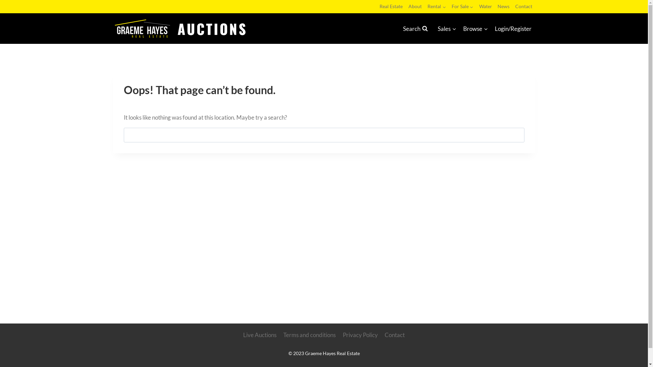 This screenshot has height=367, width=653. What do you see at coordinates (463, 6) in the screenshot?
I see `For Sale` at bounding box center [463, 6].